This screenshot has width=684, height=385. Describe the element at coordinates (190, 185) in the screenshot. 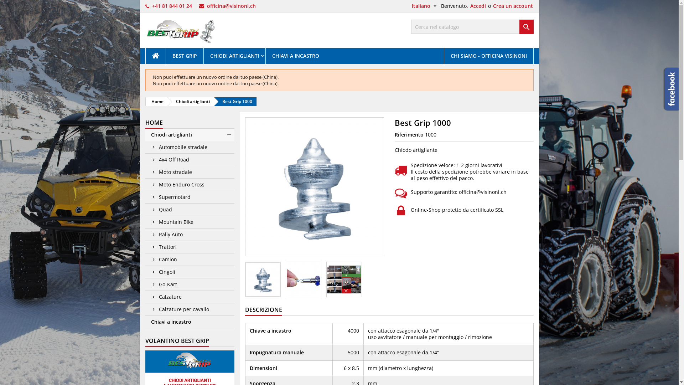

I see `Moto Enduro Cross` at that location.